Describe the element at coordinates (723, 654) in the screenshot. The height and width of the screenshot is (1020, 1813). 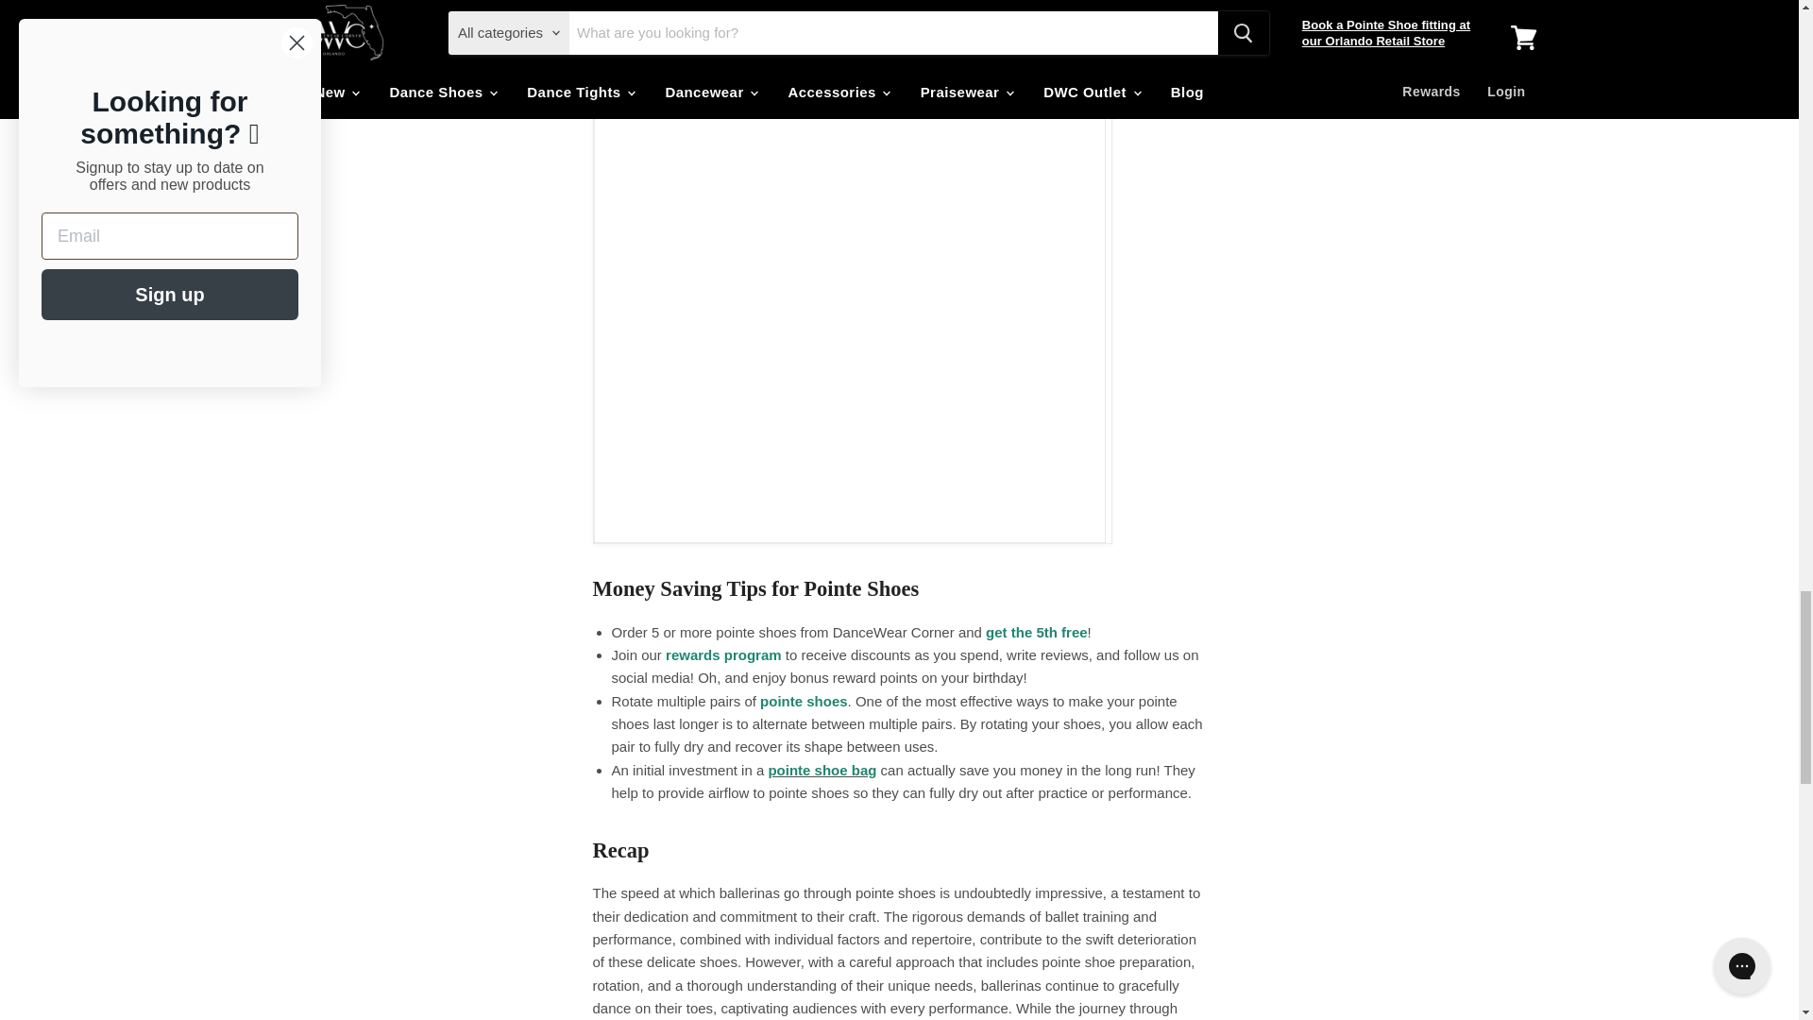
I see `DWC Rewards Program` at that location.